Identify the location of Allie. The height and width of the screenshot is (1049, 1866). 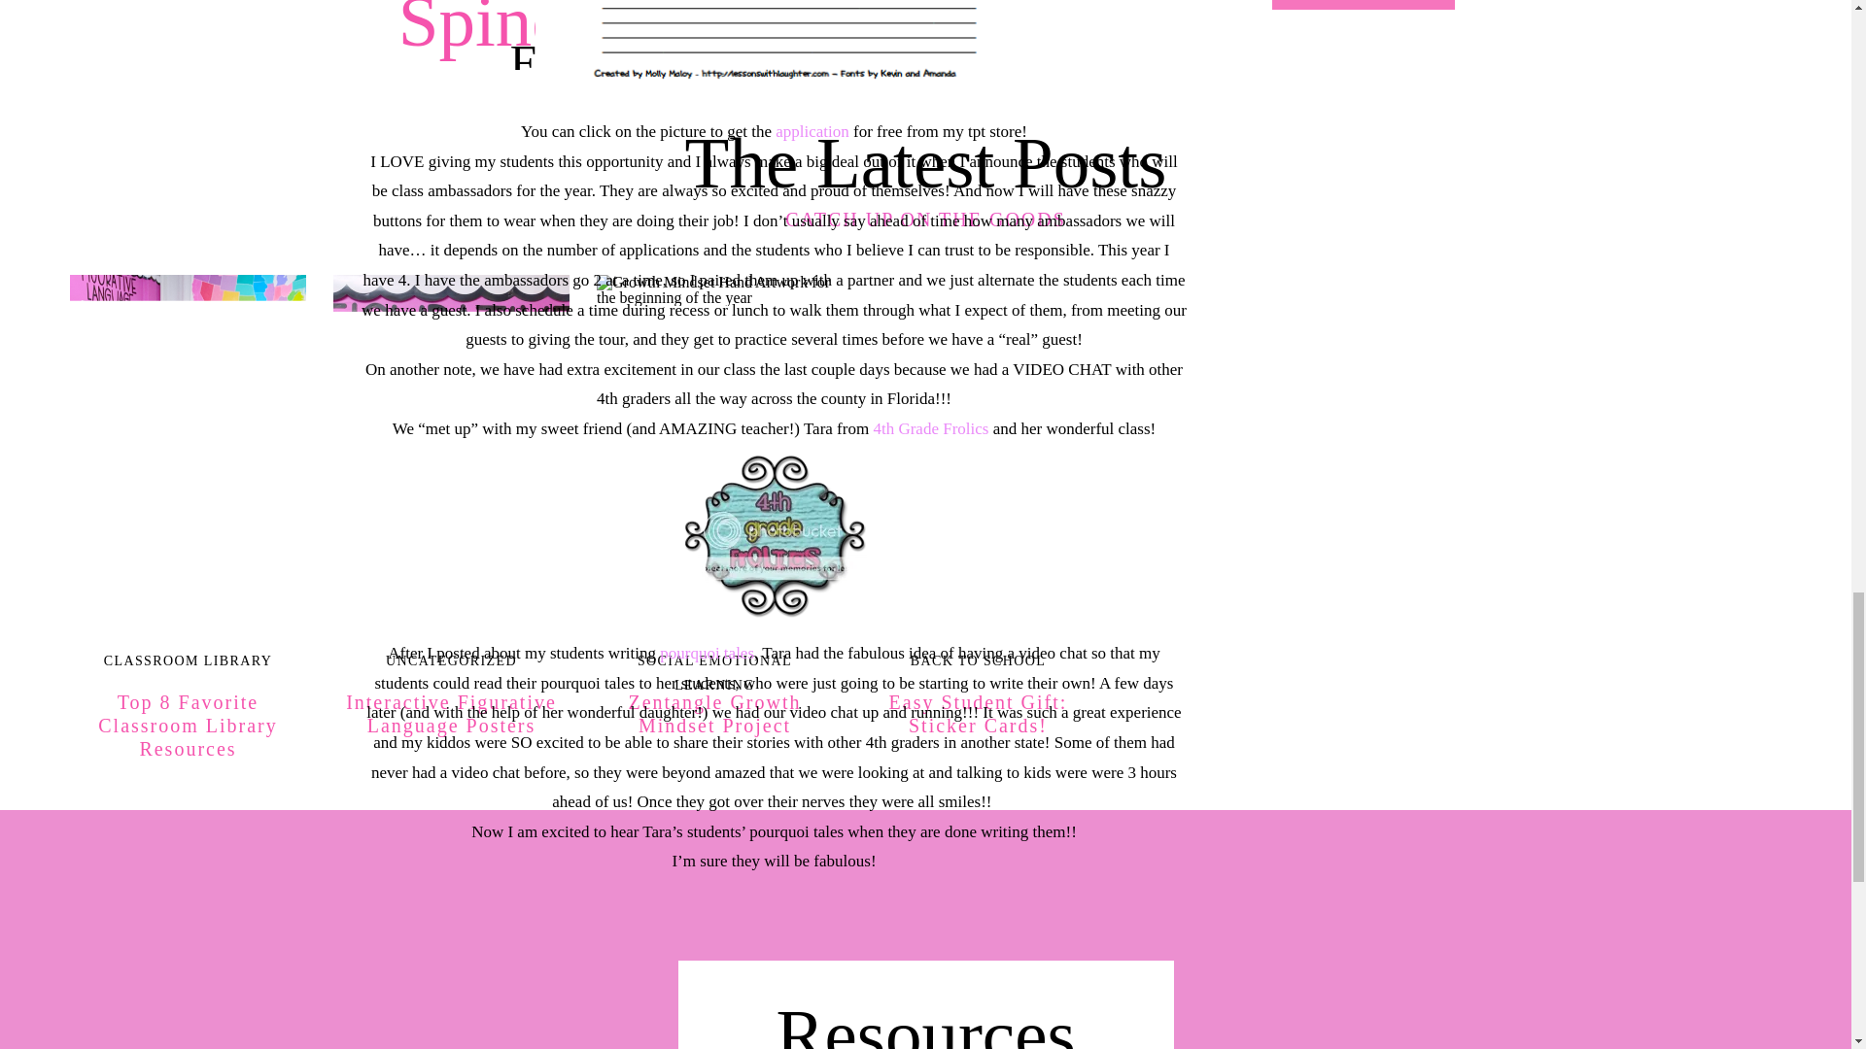
(405, 198).